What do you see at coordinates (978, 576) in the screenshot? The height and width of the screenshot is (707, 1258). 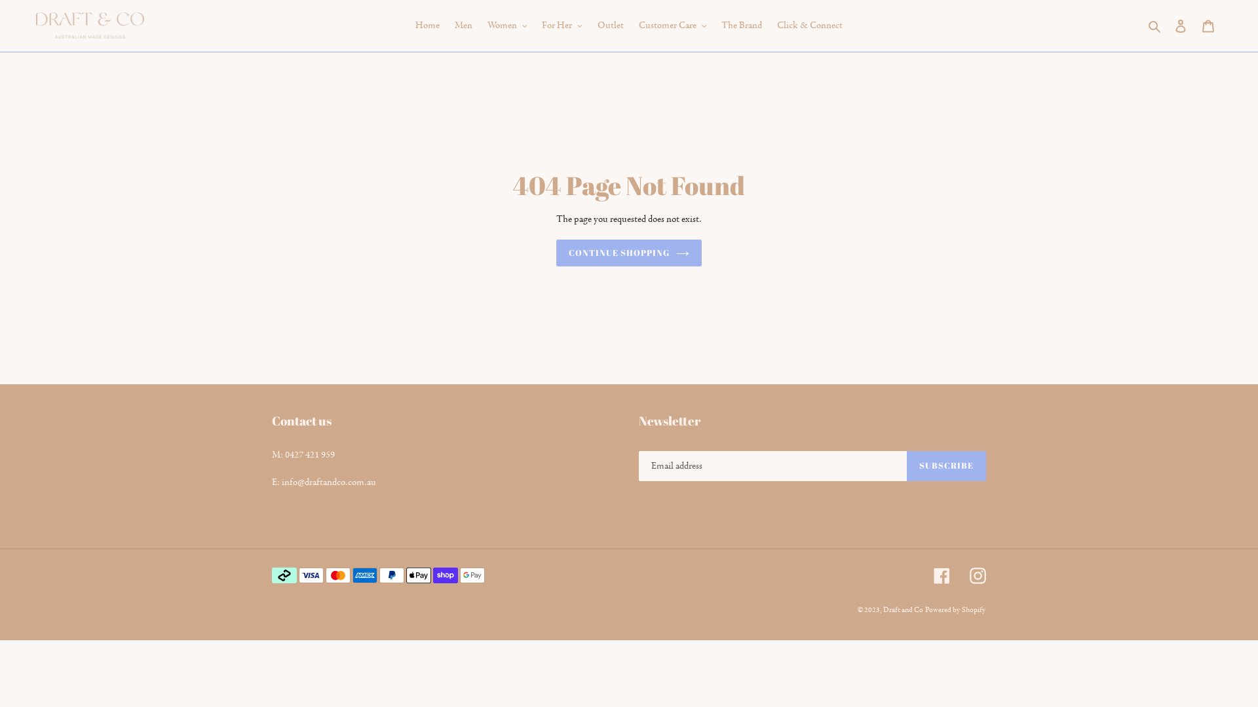 I see `Instagram` at bounding box center [978, 576].